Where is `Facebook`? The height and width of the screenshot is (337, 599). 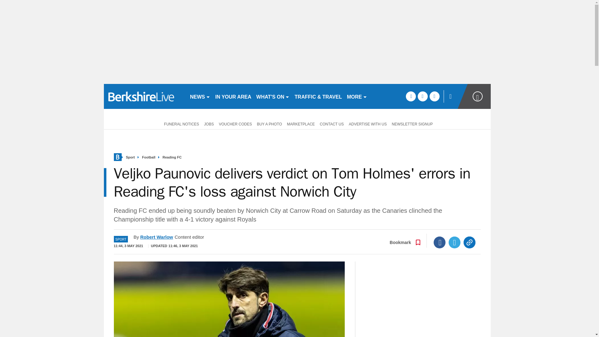 Facebook is located at coordinates (440, 242).